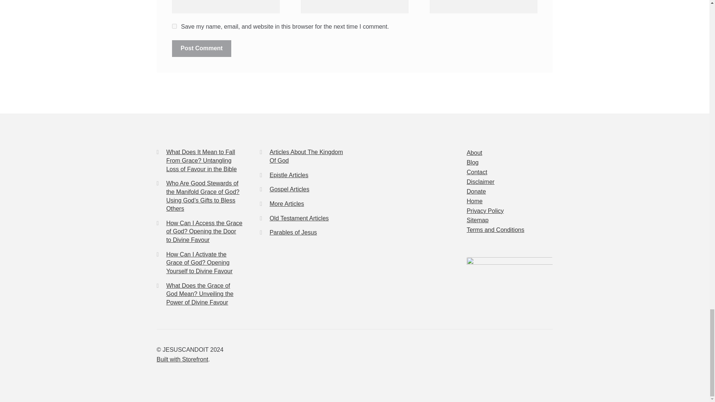 The height and width of the screenshot is (402, 715). What do you see at coordinates (174, 26) in the screenshot?
I see `yes` at bounding box center [174, 26].